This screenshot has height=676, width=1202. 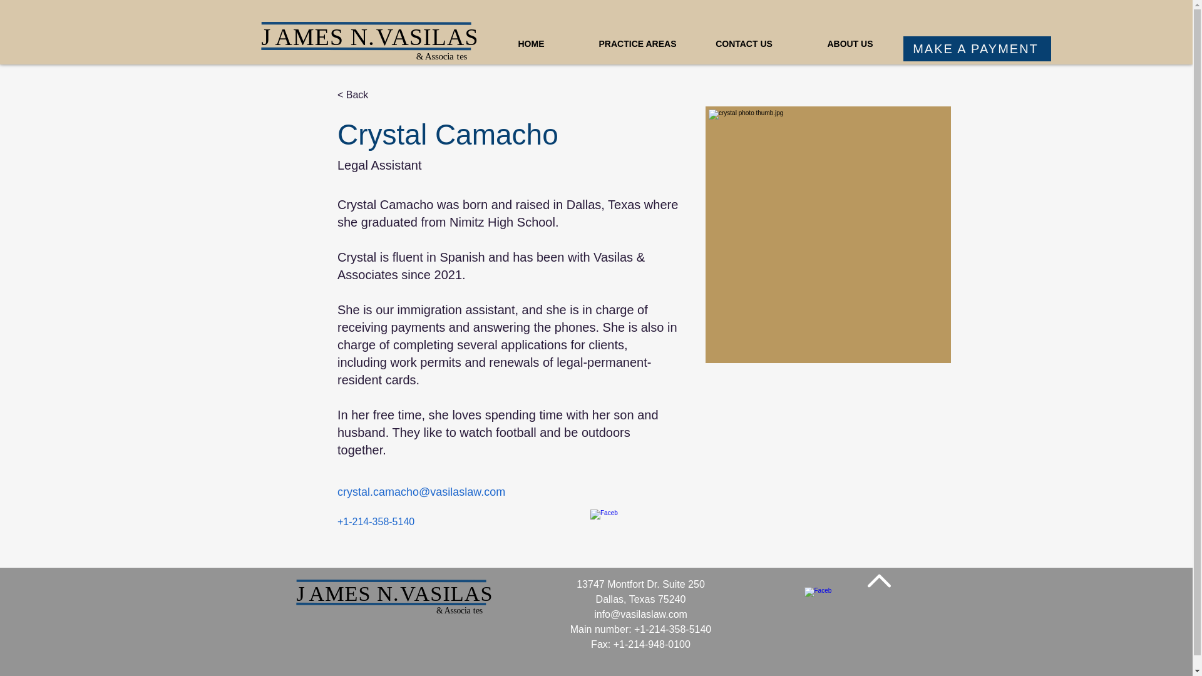 I want to click on ABOUT US, so click(x=850, y=38).